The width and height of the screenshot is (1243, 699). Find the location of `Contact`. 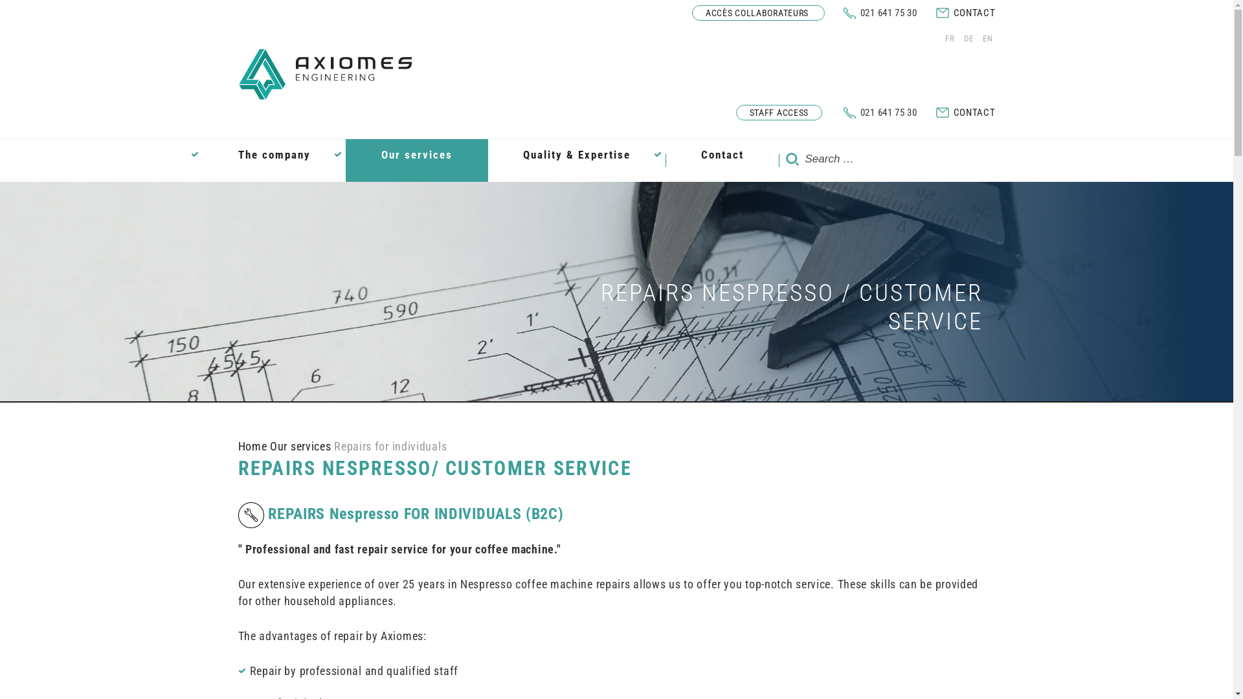

Contact is located at coordinates (722, 161).